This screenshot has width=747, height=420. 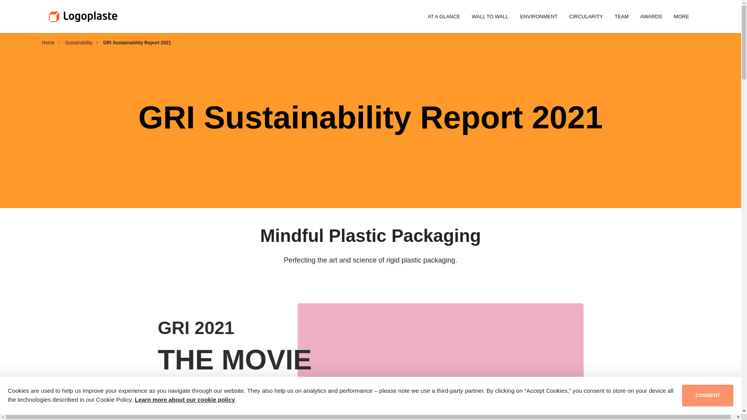 What do you see at coordinates (137, 42) in the screenshot?
I see `GRI Sustainability Report 2021` at bounding box center [137, 42].